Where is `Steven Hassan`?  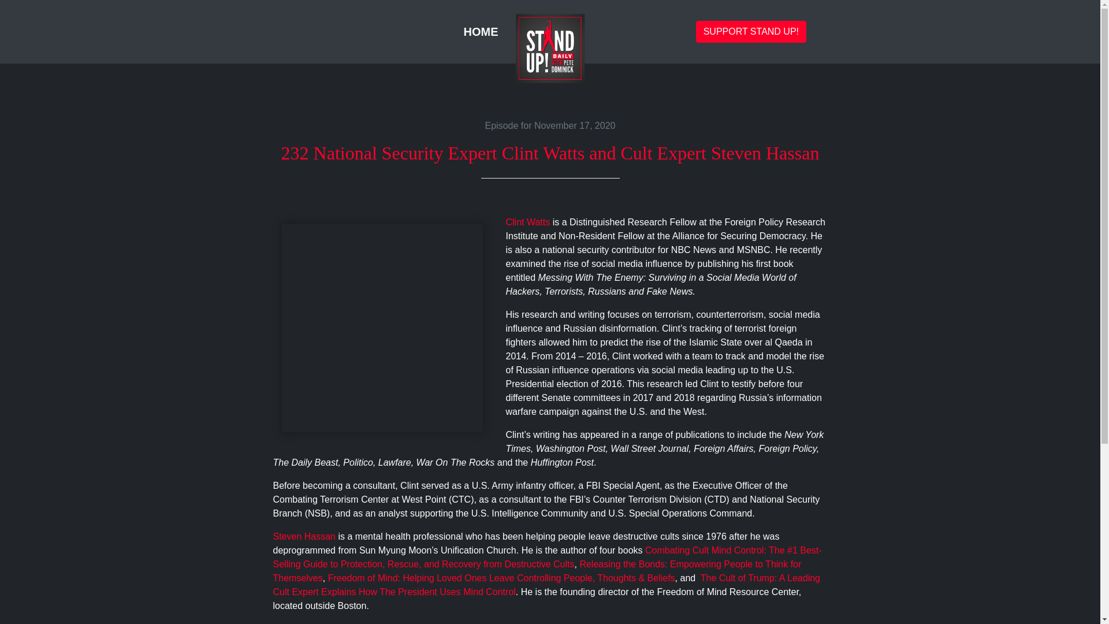
Steven Hassan is located at coordinates (304, 536).